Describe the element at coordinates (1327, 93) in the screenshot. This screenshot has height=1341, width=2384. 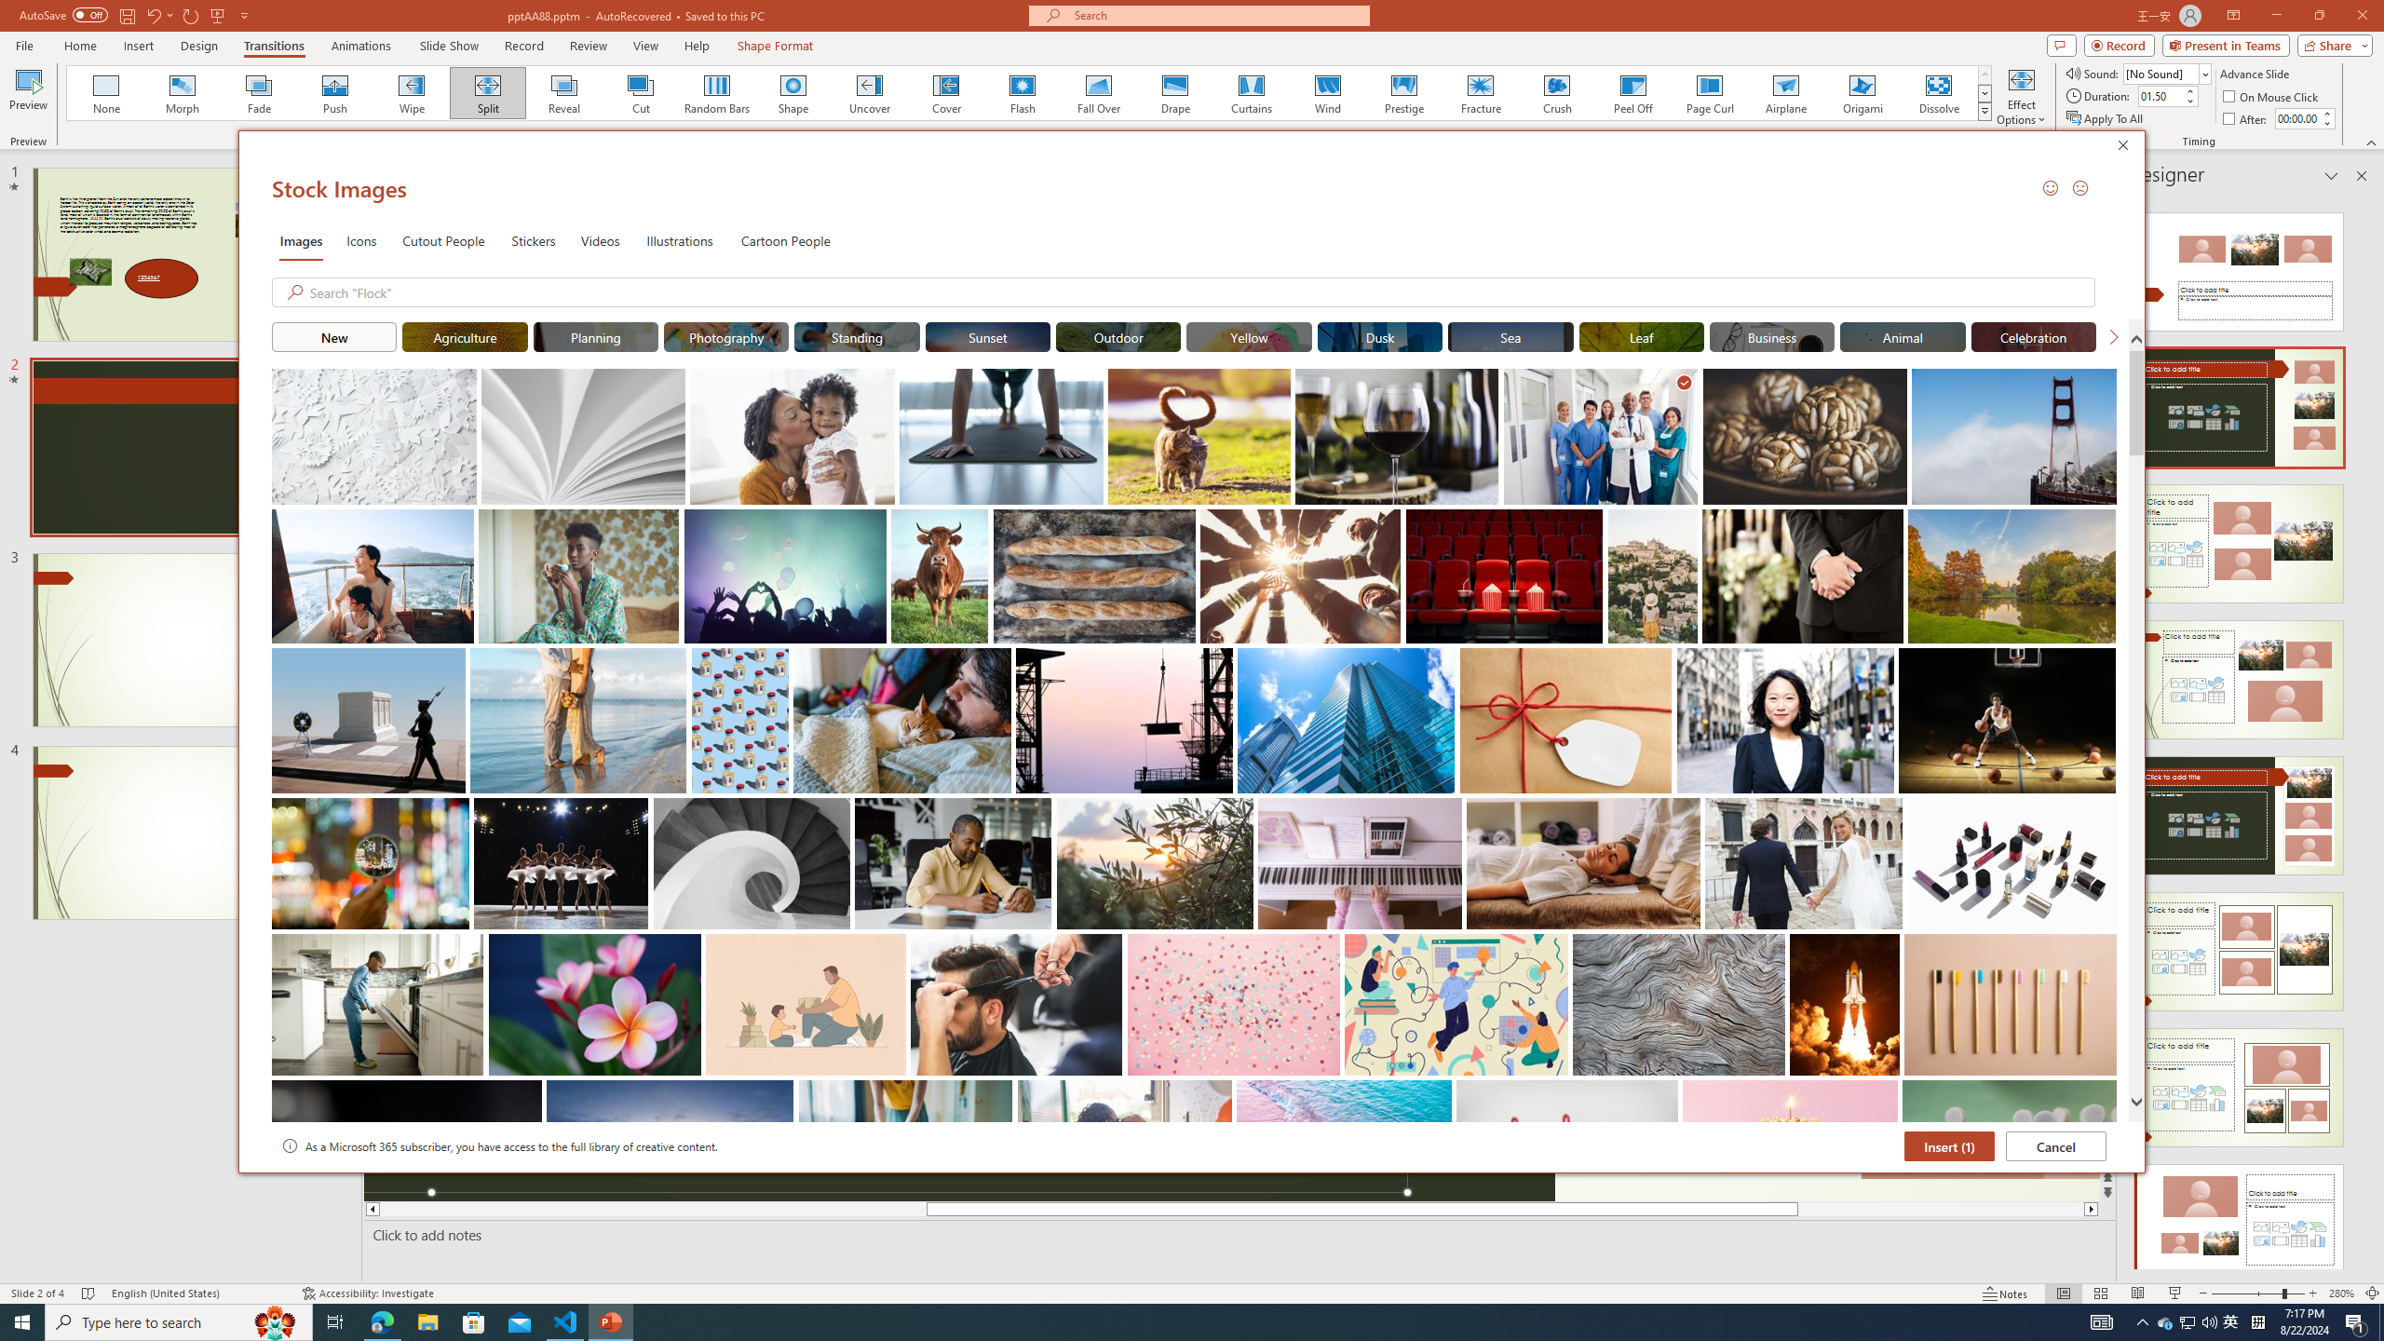
I see `Wind` at that location.